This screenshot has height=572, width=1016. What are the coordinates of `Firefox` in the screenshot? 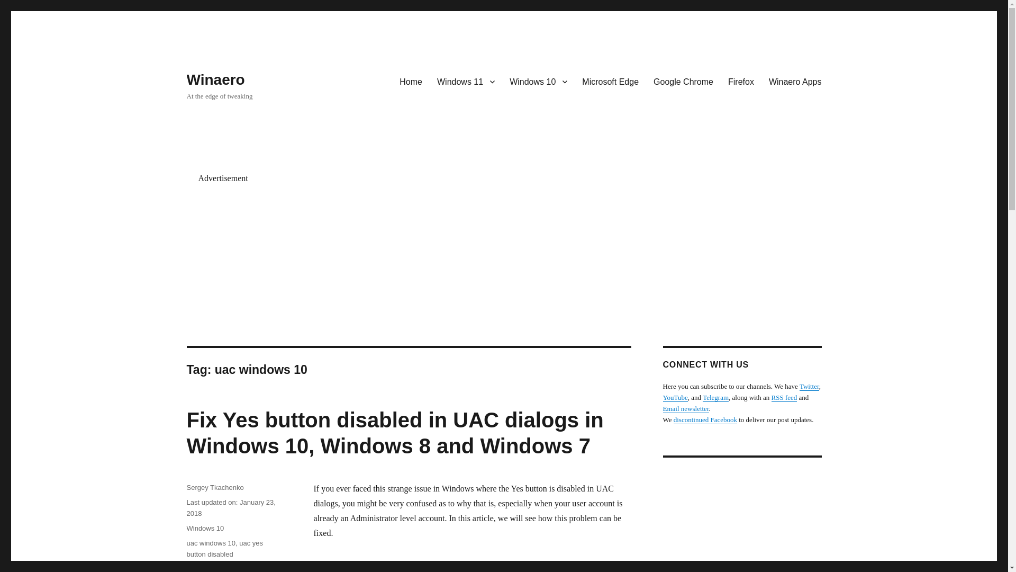 It's located at (741, 81).